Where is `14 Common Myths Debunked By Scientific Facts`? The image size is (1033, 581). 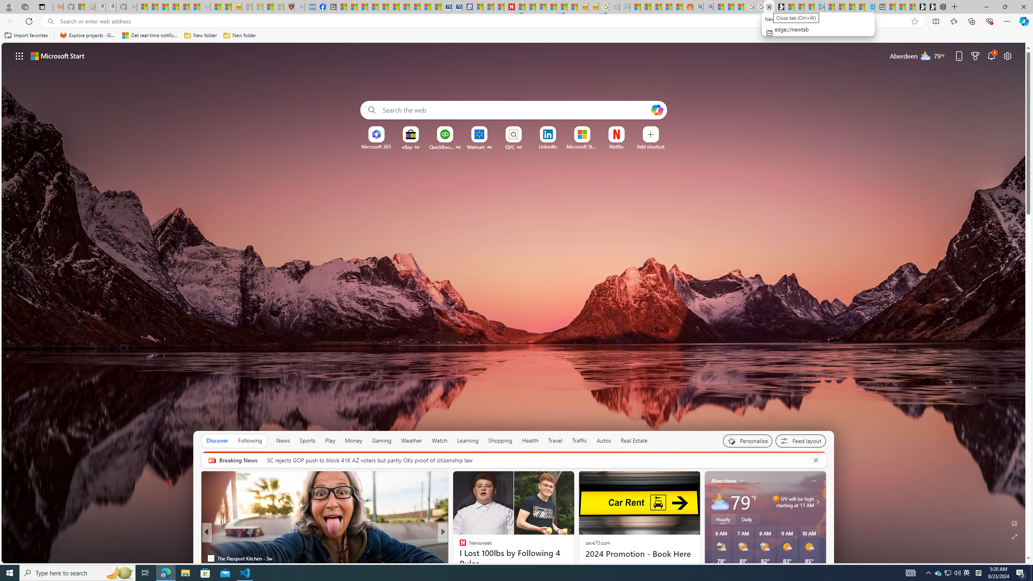 14 Common Myths Debunked By Scientific Facts is located at coordinates (530, 7).